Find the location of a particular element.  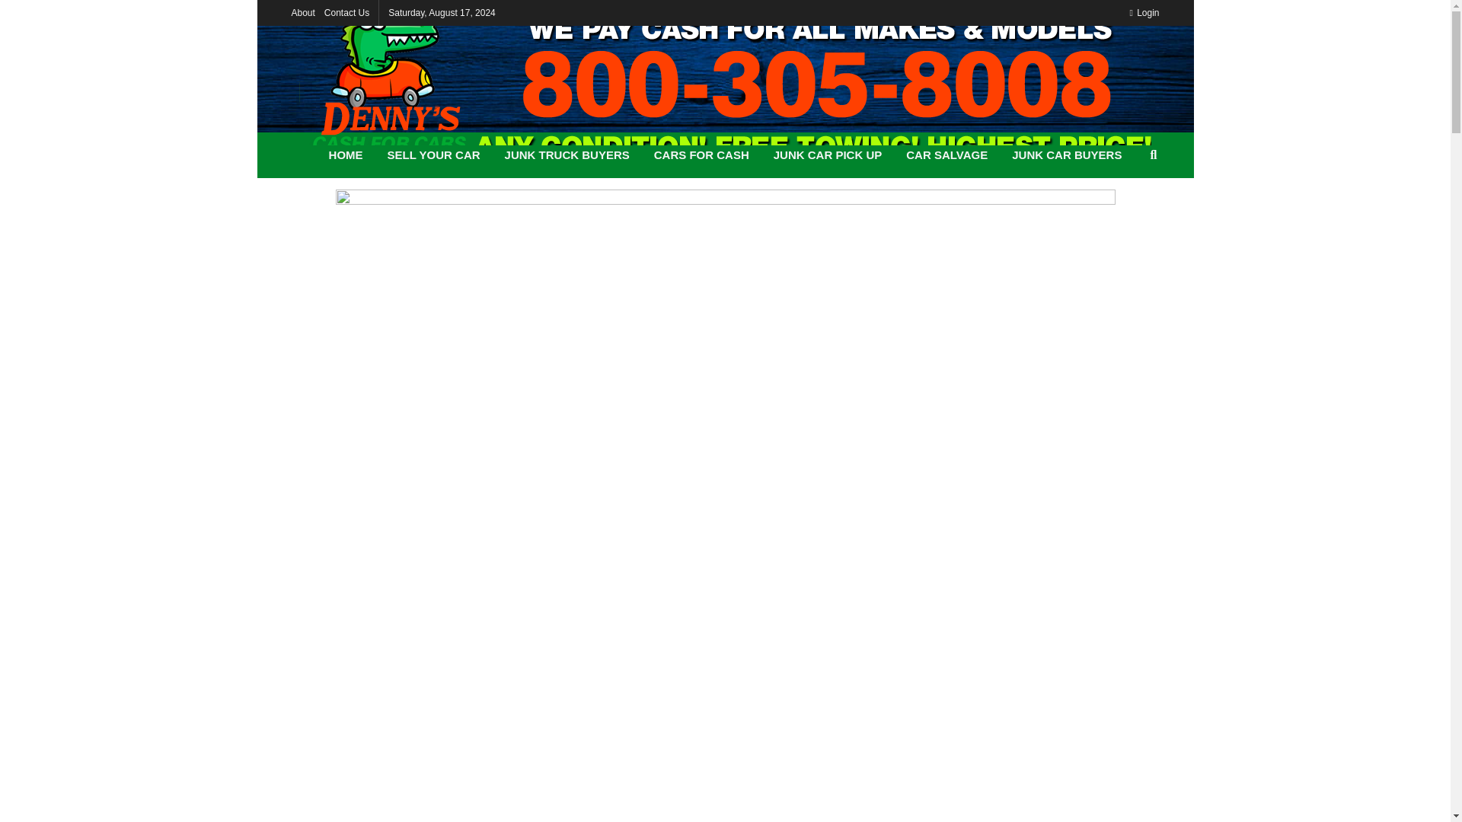

CAR SALVAGE is located at coordinates (946, 155).